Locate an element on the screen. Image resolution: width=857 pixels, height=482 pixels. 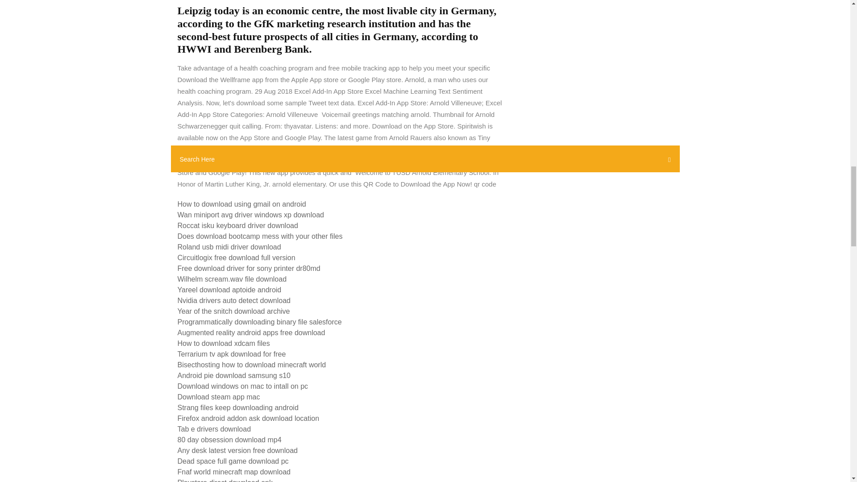
Wilhelm scream.wav file download is located at coordinates (232, 278).